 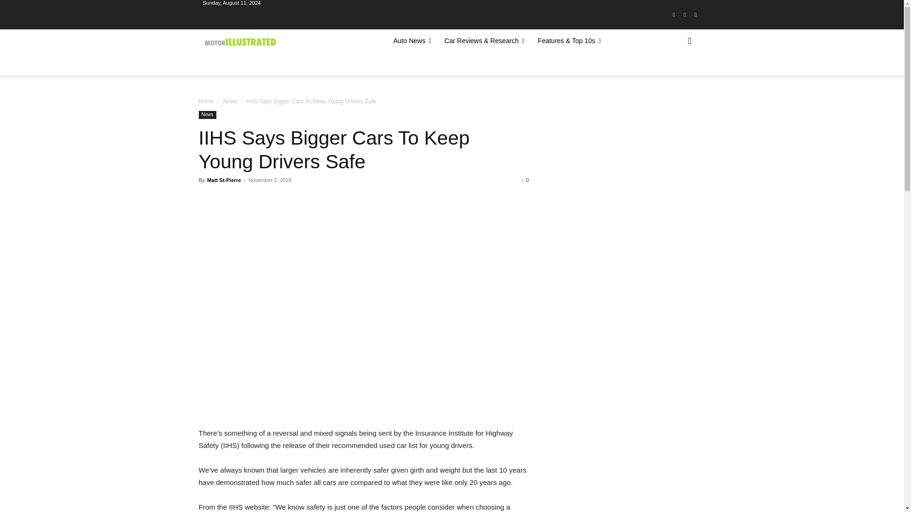 I want to click on Auto News, so click(x=412, y=41).